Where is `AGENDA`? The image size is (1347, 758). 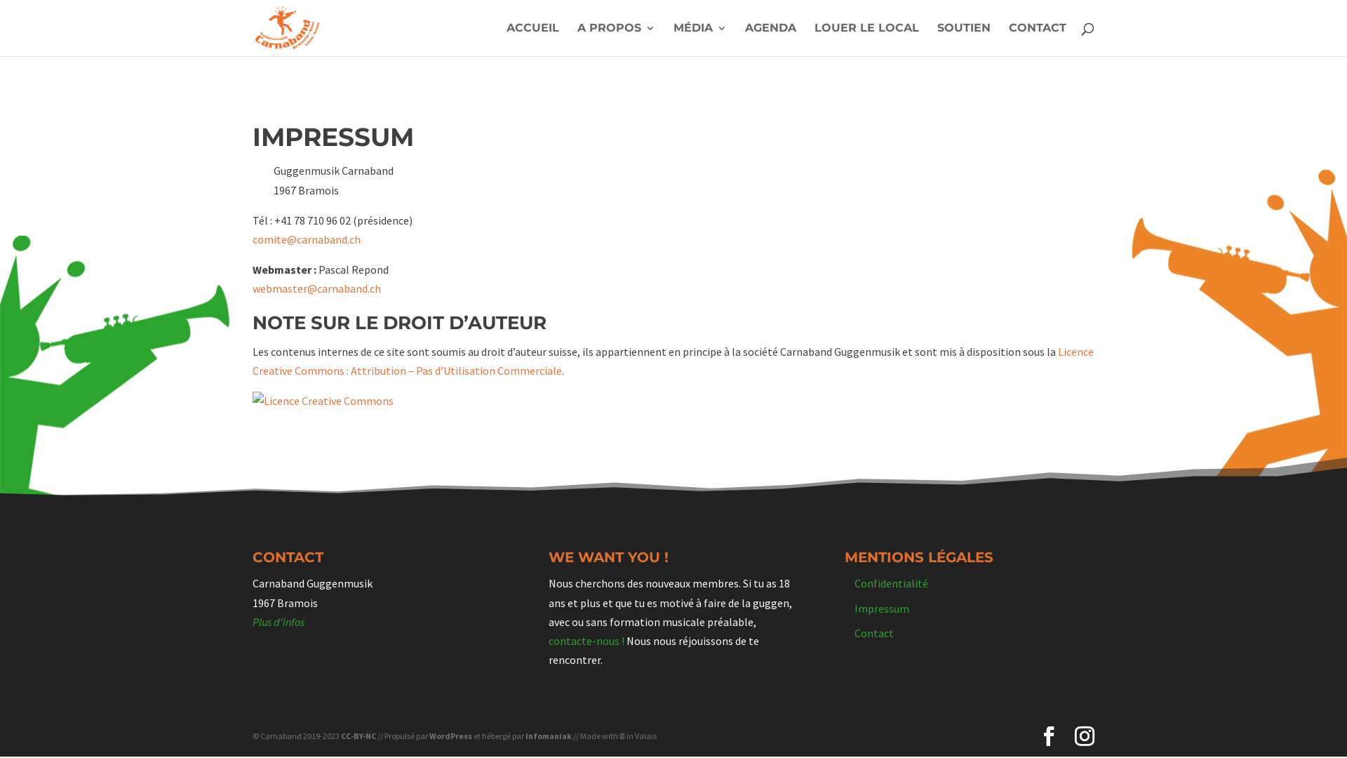 AGENDA is located at coordinates (770, 39).